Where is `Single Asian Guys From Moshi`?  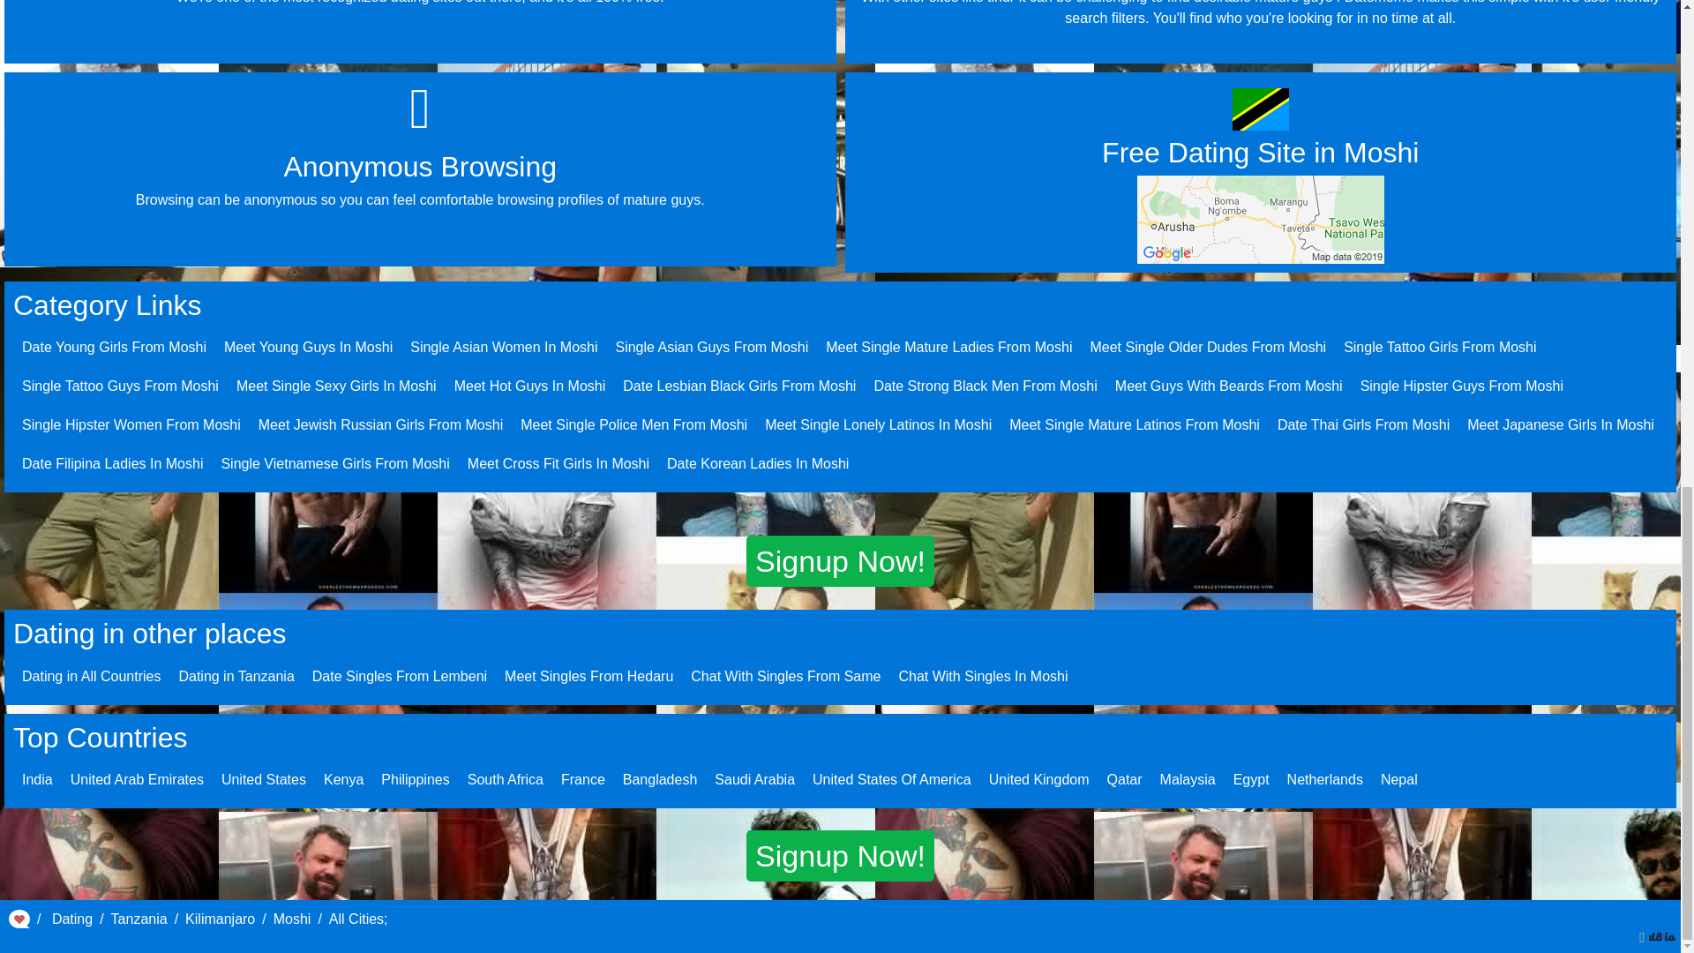
Single Asian Guys From Moshi is located at coordinates (711, 346).